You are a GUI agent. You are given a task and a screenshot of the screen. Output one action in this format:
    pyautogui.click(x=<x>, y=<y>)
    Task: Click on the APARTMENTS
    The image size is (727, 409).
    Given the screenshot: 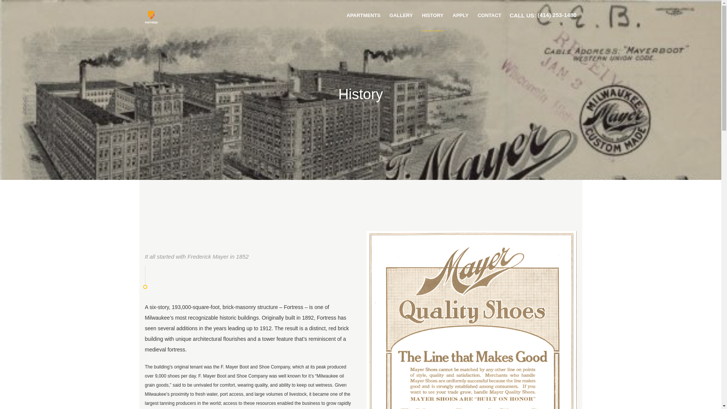 What is the action you would take?
    pyautogui.click(x=363, y=16)
    